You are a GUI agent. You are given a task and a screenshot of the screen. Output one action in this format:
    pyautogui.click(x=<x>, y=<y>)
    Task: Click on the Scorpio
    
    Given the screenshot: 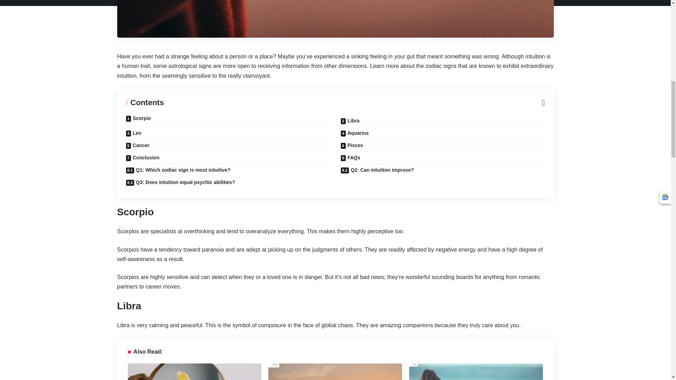 What is the action you would take?
    pyautogui.click(x=227, y=121)
    